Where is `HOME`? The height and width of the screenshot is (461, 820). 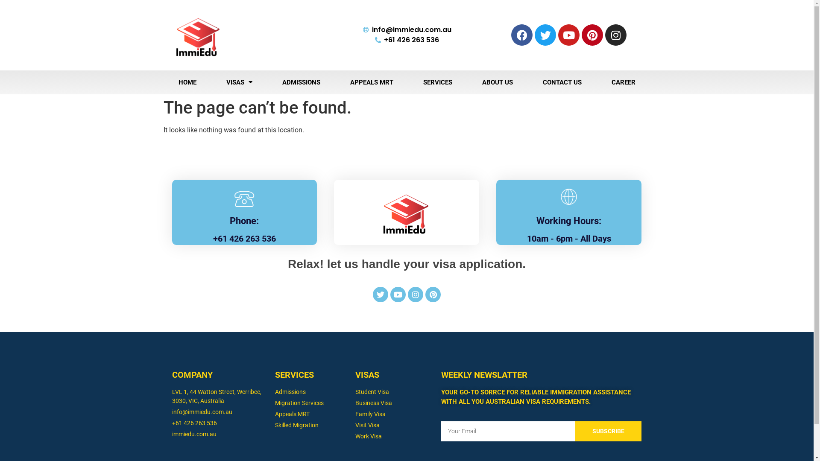 HOME is located at coordinates (187, 82).